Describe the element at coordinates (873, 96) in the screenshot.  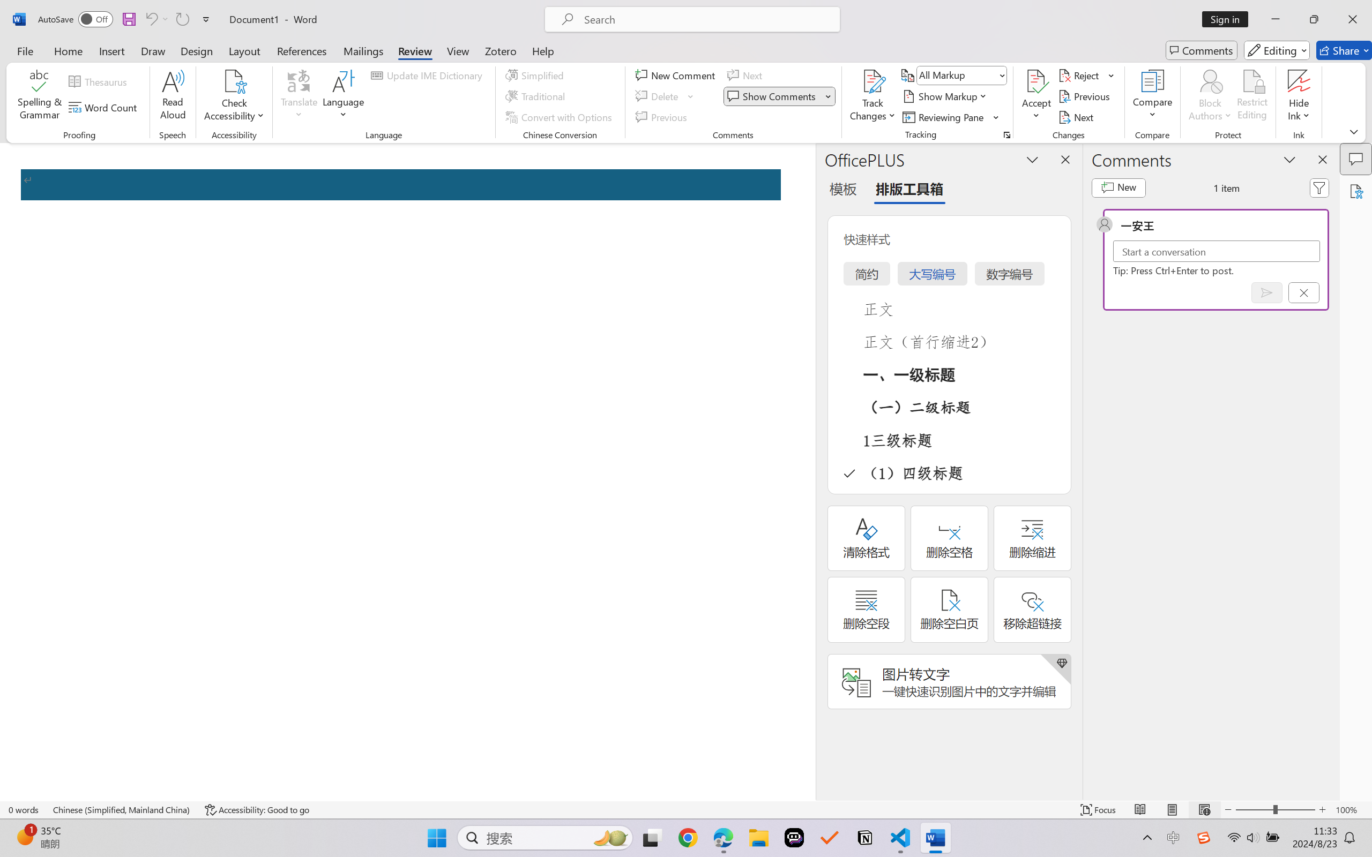
I see `Track Changes` at that location.